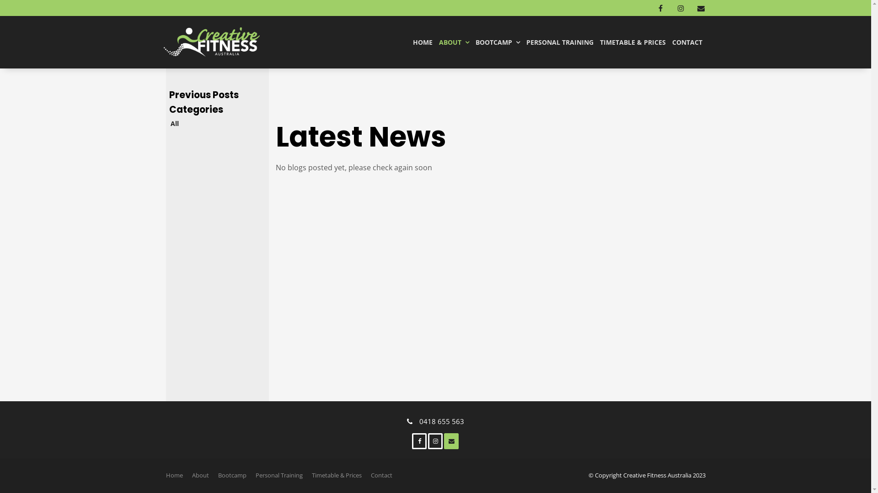  What do you see at coordinates (200, 476) in the screenshot?
I see `About` at bounding box center [200, 476].